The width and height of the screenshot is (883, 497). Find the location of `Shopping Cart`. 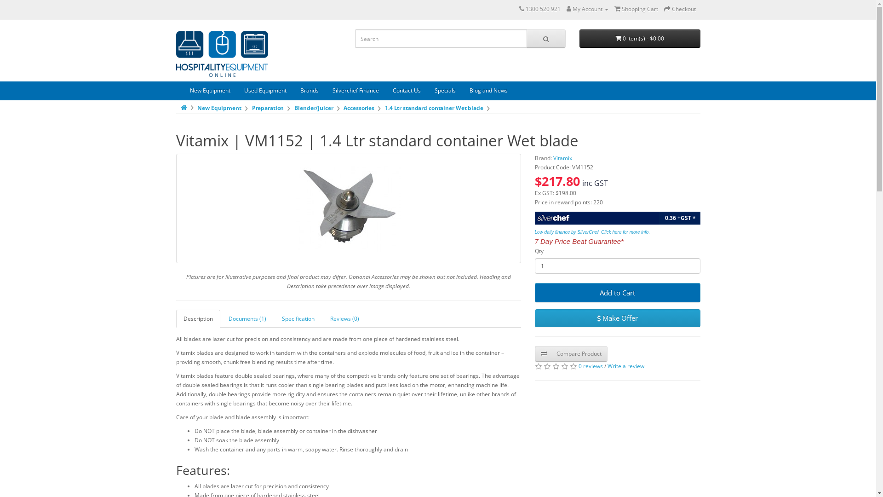

Shopping Cart is located at coordinates (636, 9).